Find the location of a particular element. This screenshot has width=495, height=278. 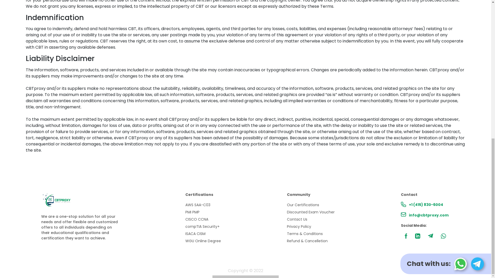

ISACA CISM is located at coordinates (203, 234).